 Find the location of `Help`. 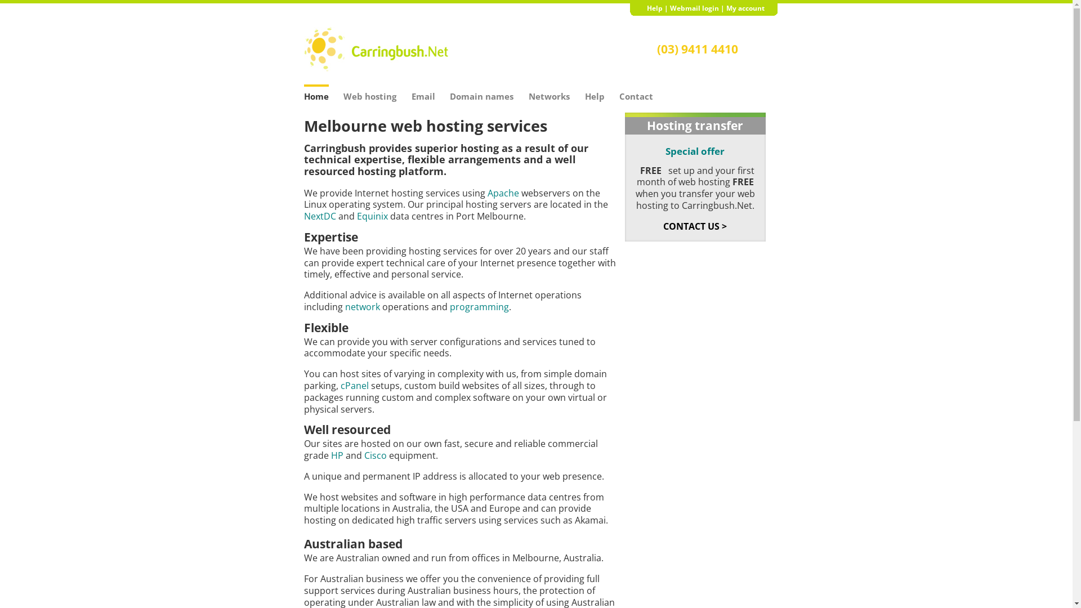

Help is located at coordinates (654, 8).